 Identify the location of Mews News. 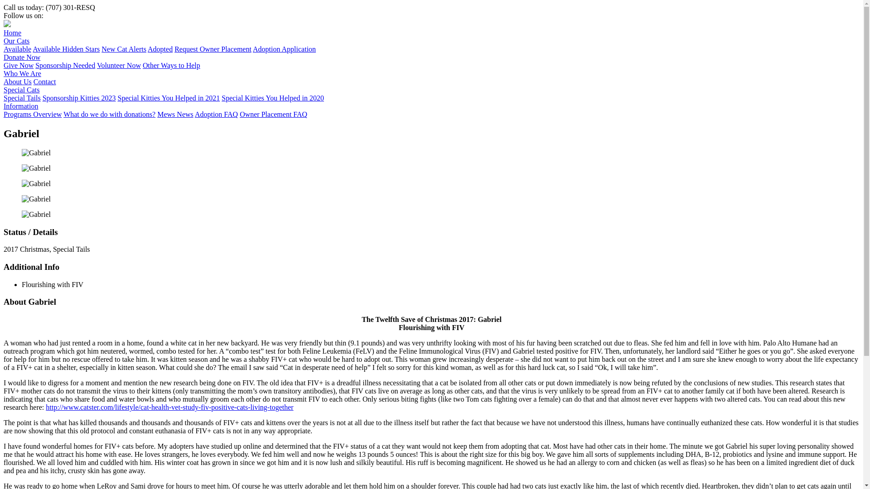
(175, 114).